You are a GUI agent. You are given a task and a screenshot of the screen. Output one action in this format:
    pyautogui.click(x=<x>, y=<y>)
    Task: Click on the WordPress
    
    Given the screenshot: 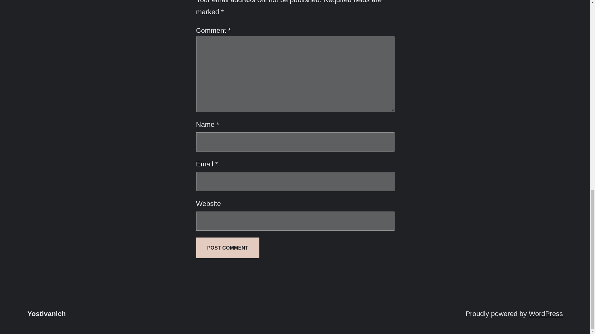 What is the action you would take?
    pyautogui.click(x=546, y=314)
    